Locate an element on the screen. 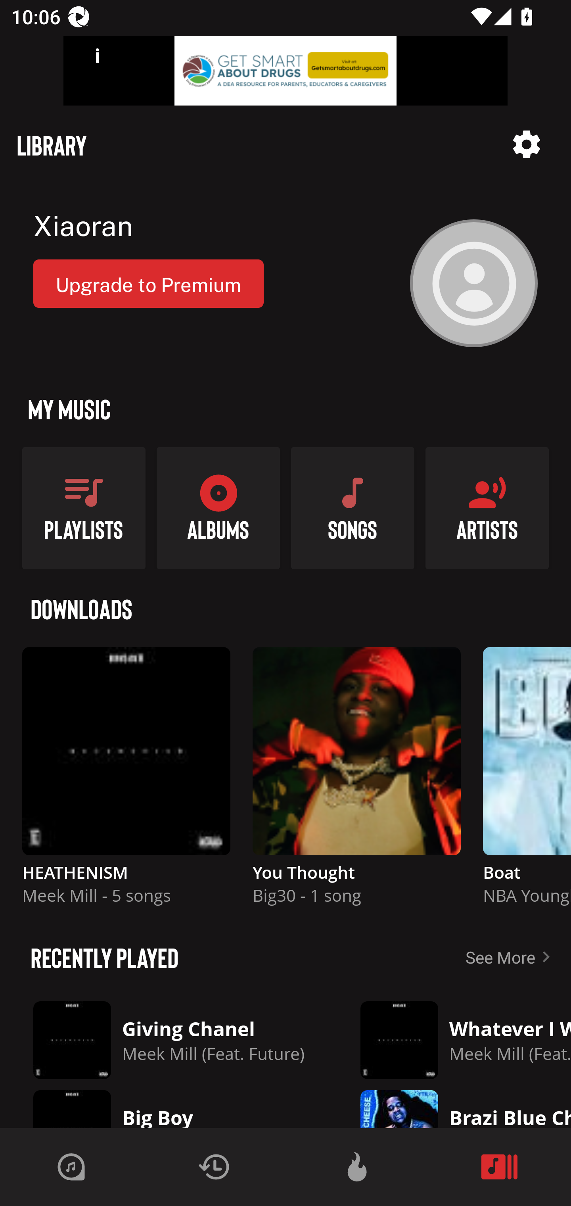 The image size is (571, 1206). Upgrade to Premium is located at coordinates (148, 283).